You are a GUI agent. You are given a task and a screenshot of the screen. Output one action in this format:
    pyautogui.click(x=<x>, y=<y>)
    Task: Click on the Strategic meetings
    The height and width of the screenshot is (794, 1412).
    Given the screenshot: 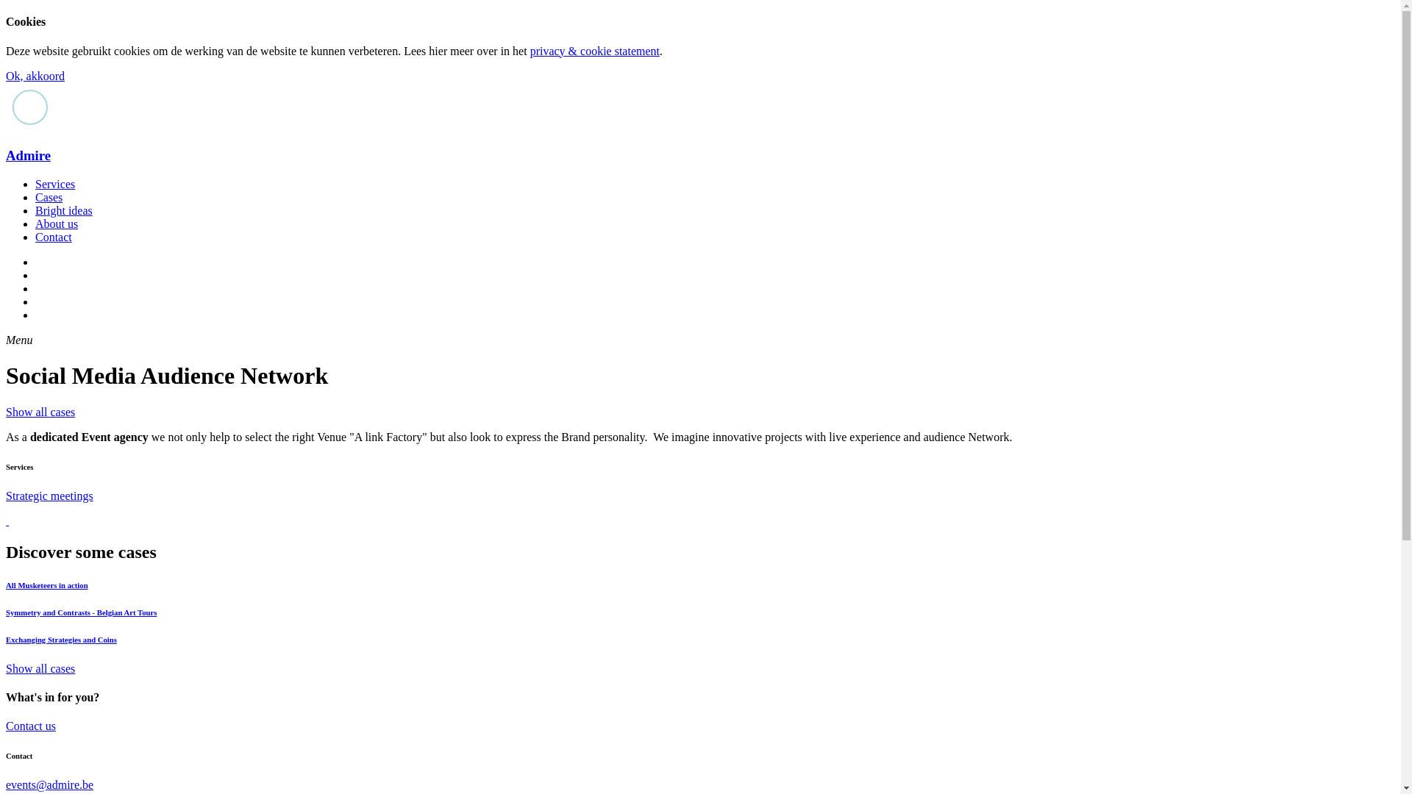 What is the action you would take?
    pyautogui.click(x=50, y=496)
    